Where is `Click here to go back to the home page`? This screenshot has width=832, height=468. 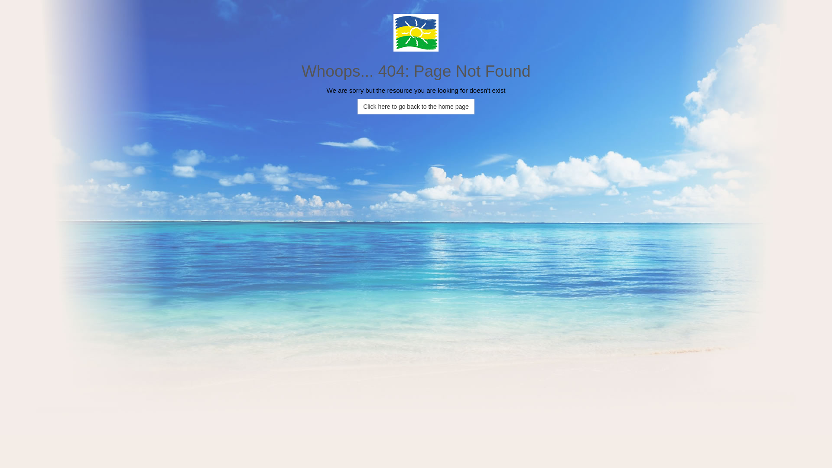 Click here to go back to the home page is located at coordinates (416, 107).